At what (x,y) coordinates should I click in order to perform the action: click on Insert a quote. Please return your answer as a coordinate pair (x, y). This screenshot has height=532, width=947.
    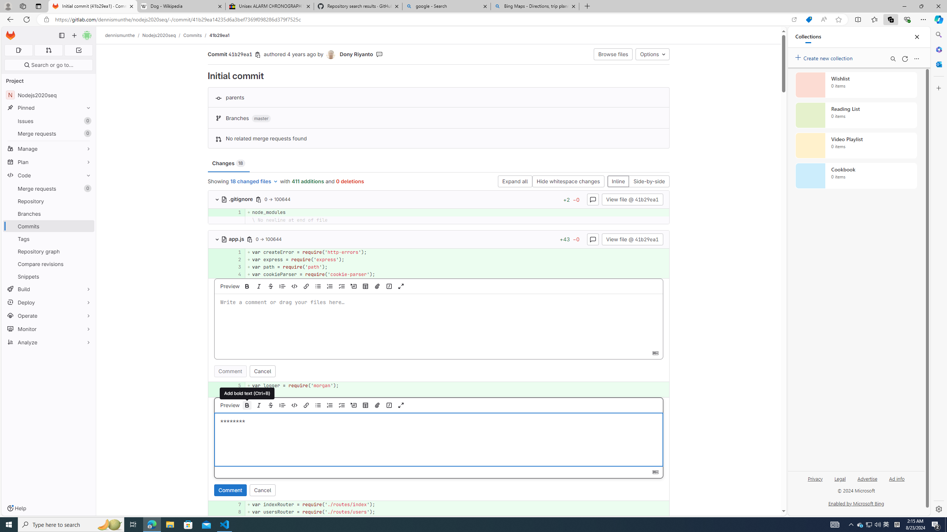
    Looking at the image, I should click on (283, 405).